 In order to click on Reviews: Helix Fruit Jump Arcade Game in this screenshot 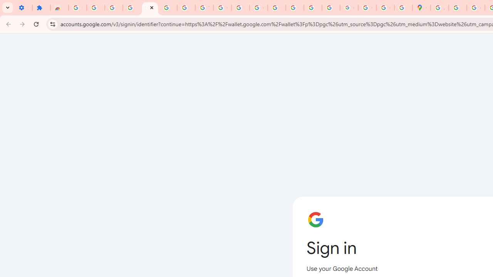, I will do `click(59, 8)`.